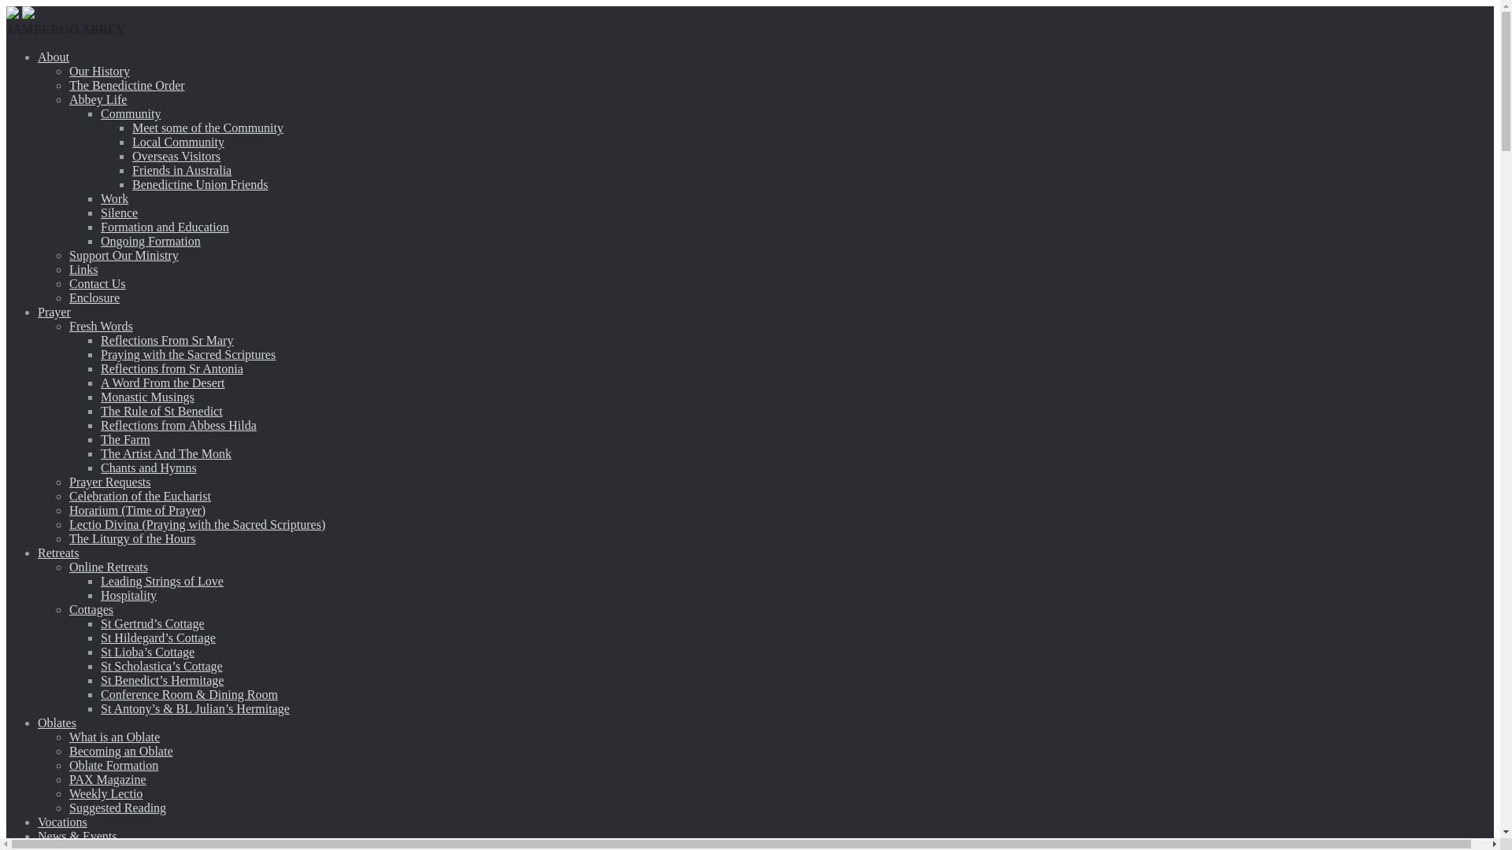  What do you see at coordinates (131, 113) in the screenshot?
I see `Community` at bounding box center [131, 113].